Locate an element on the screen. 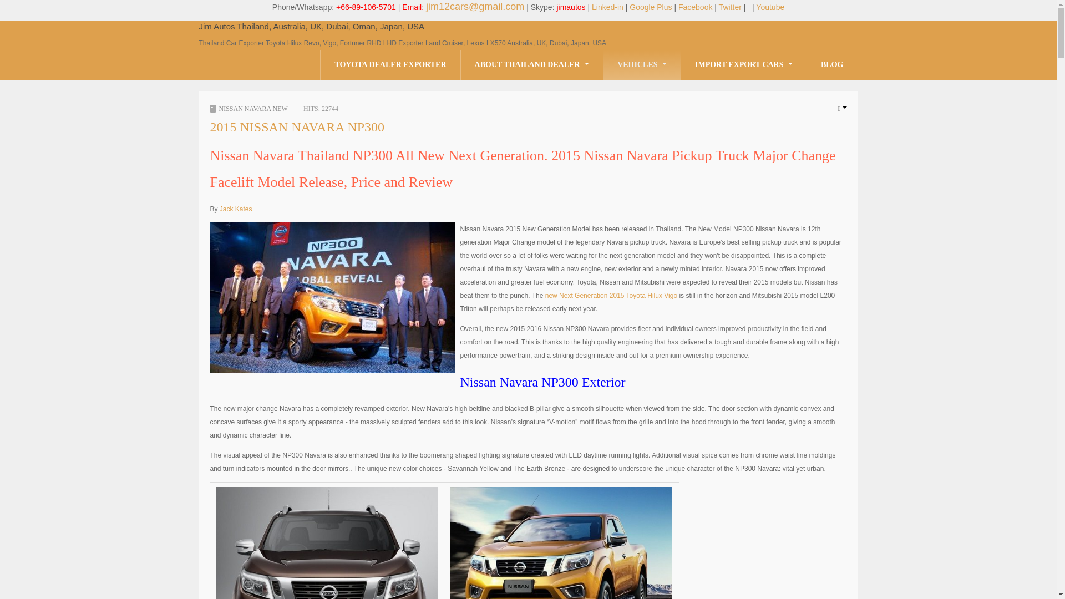 This screenshot has width=1065, height=599. Twitter is located at coordinates (730, 7).